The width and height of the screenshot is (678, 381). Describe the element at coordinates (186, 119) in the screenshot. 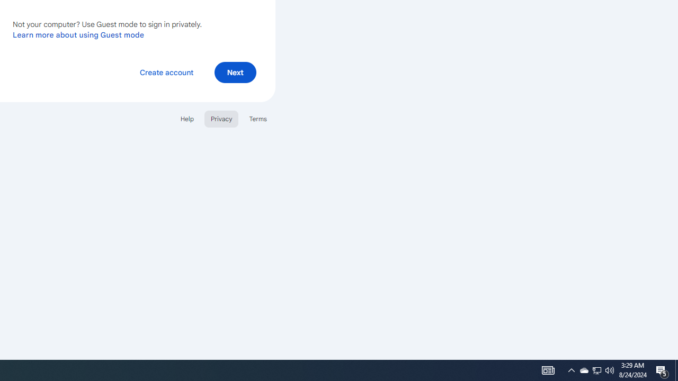

I see `Help` at that location.